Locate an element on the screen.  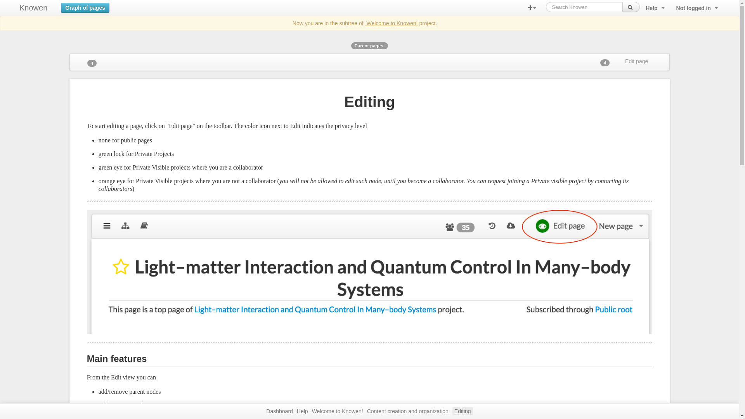
4 is located at coordinates (92, 63).